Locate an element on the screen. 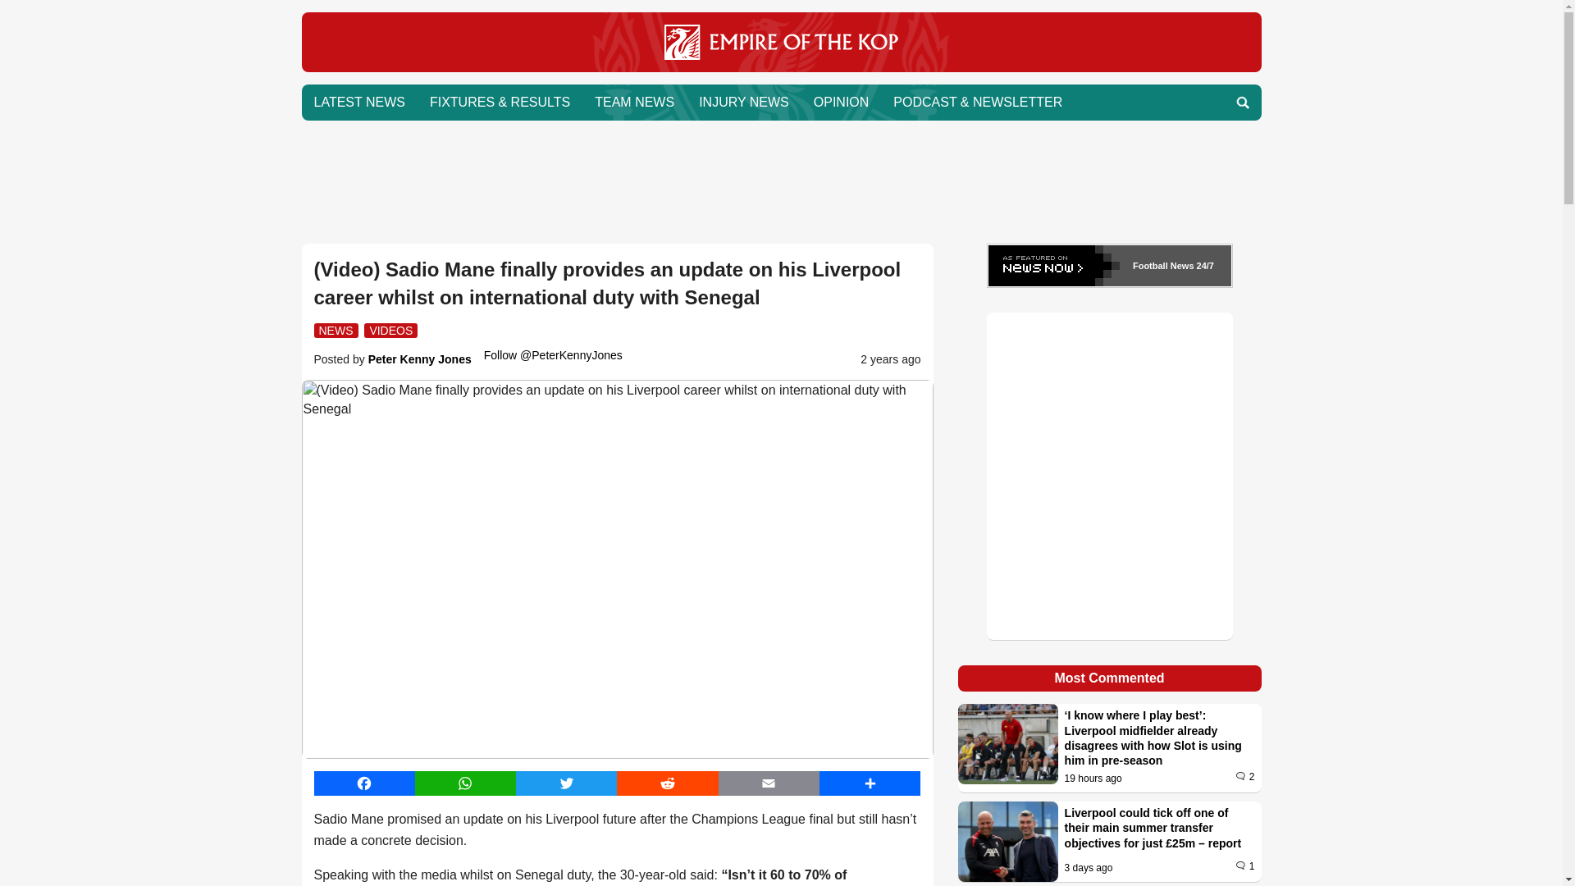  Latest Liverpool News is located at coordinates (359, 102).